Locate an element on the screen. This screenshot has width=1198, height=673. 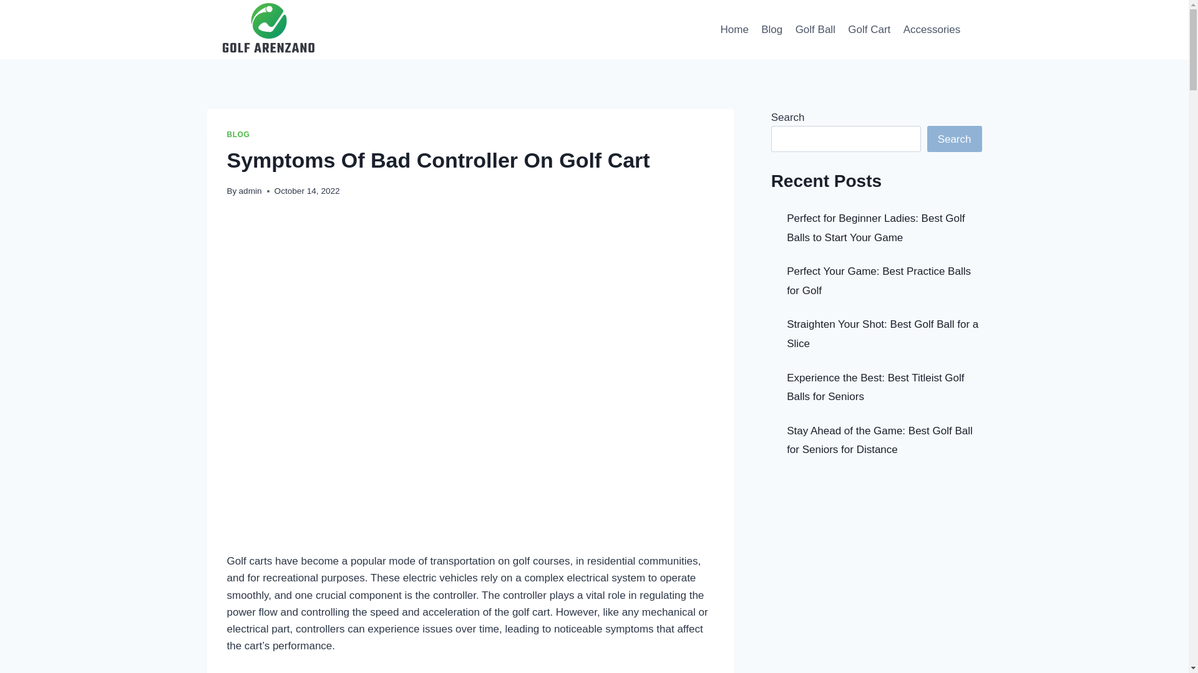
Blog is located at coordinates (771, 29).